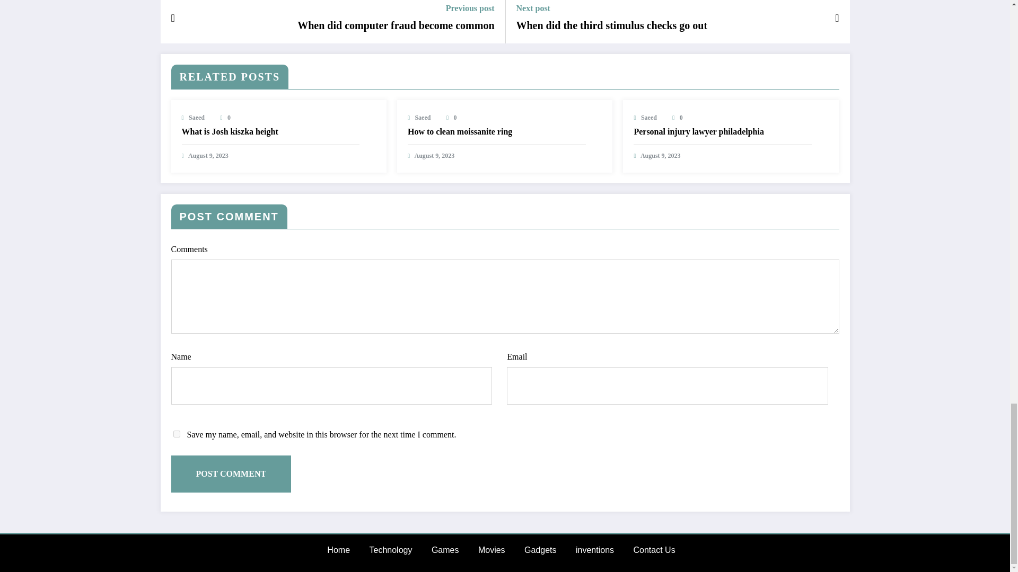 The height and width of the screenshot is (572, 1018). Describe the element at coordinates (176, 434) in the screenshot. I see `yes` at that location.